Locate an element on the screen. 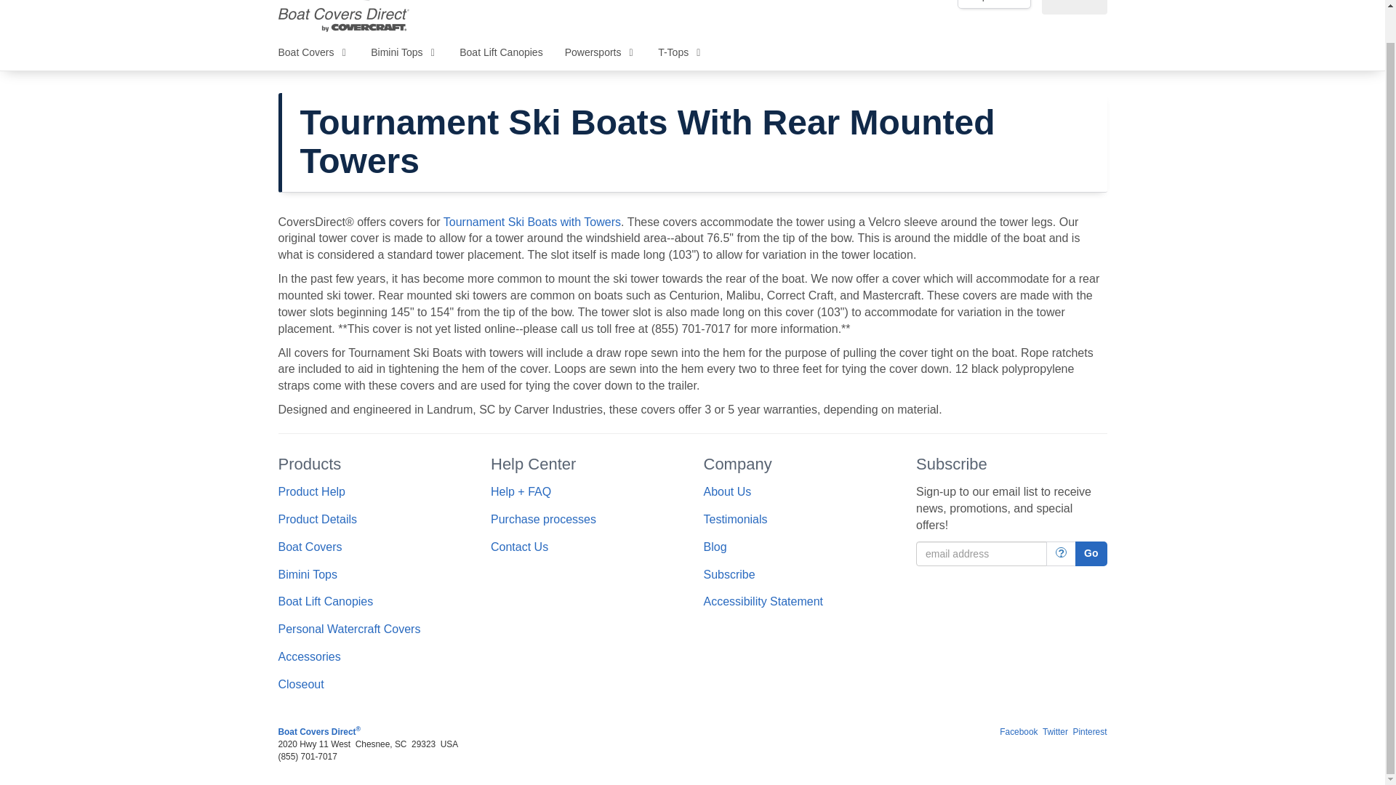 This screenshot has height=785, width=1396. Bimini Tops is located at coordinates (404, 52).